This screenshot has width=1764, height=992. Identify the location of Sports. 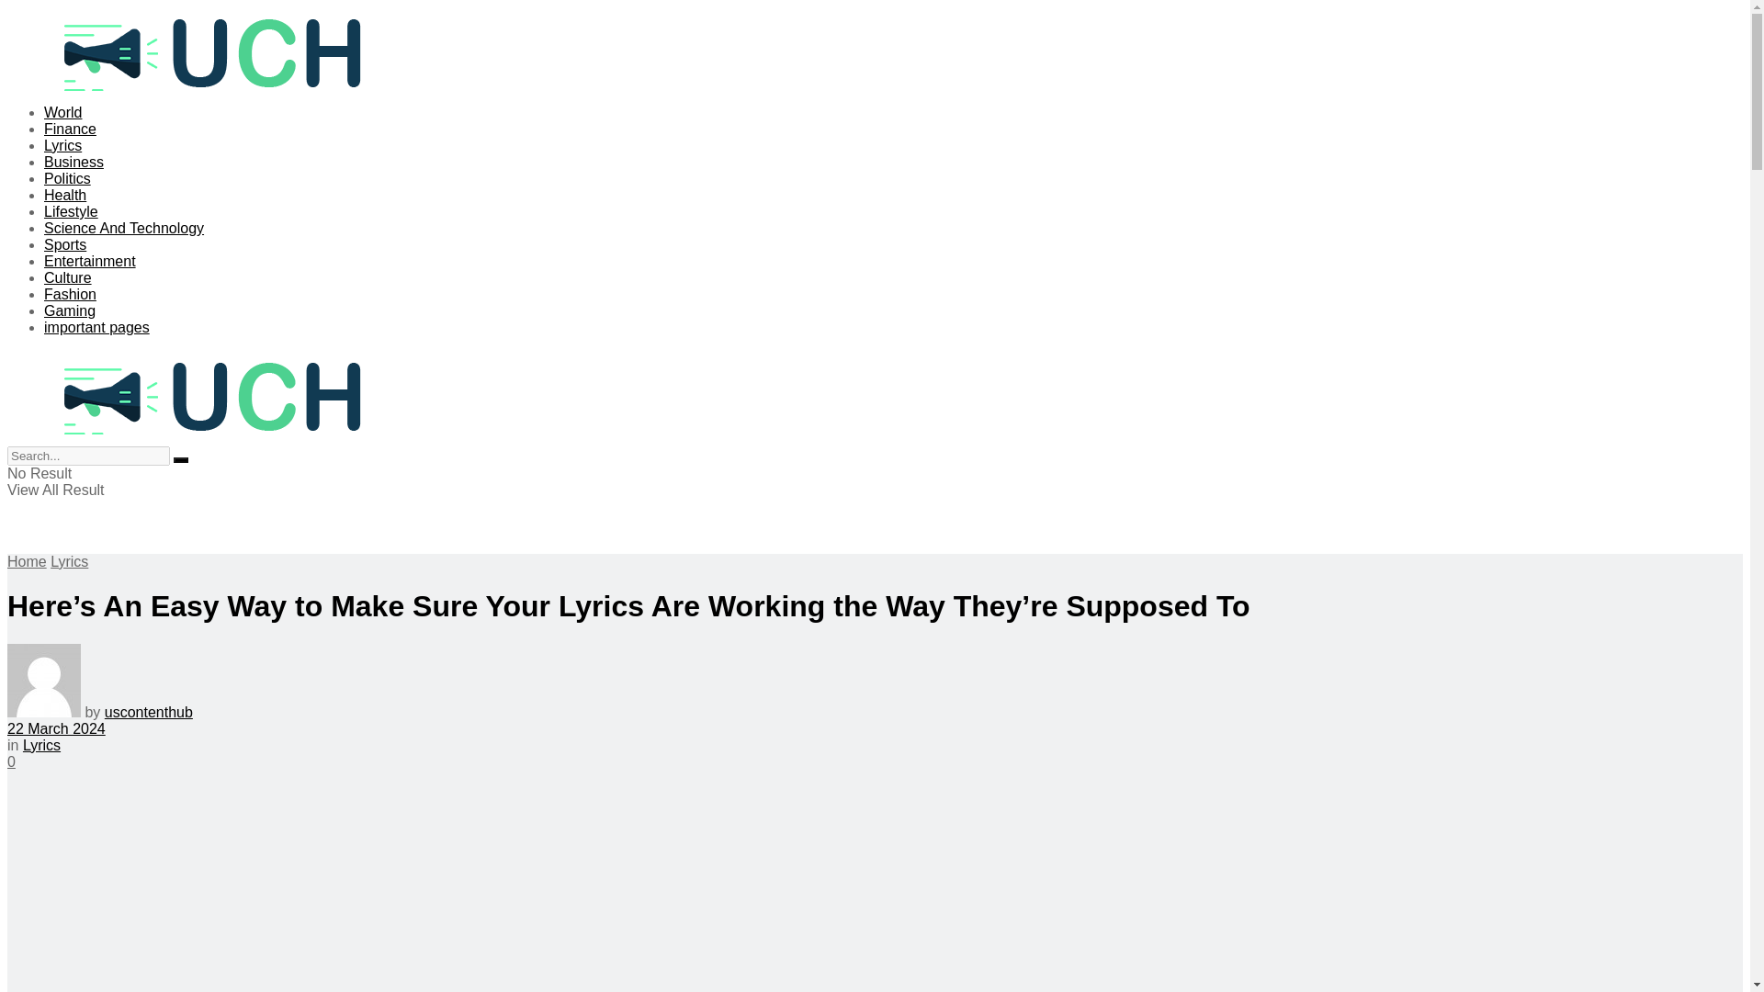
(65, 244).